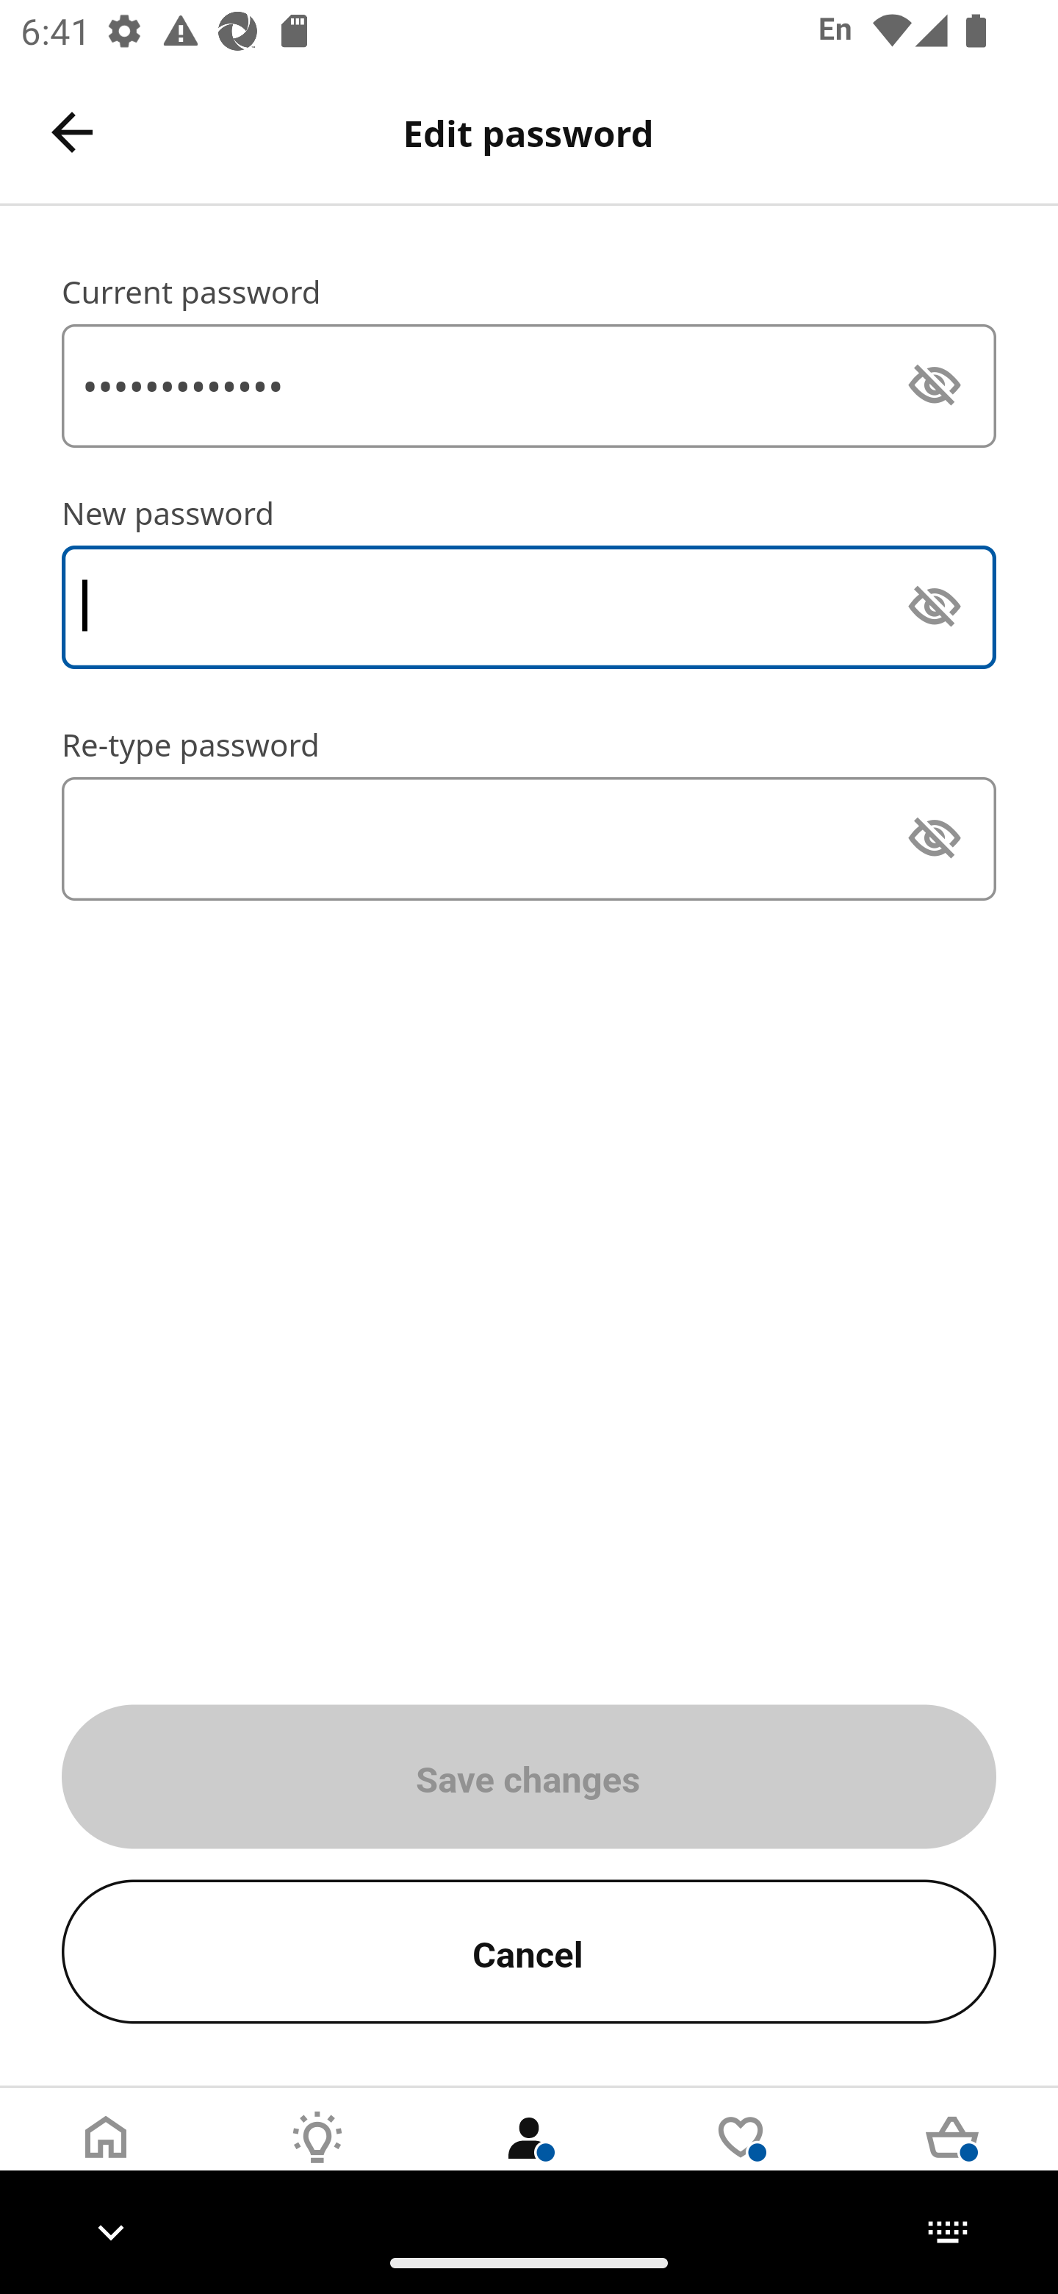  What do you see at coordinates (529, 1951) in the screenshot?
I see `Cancel` at bounding box center [529, 1951].